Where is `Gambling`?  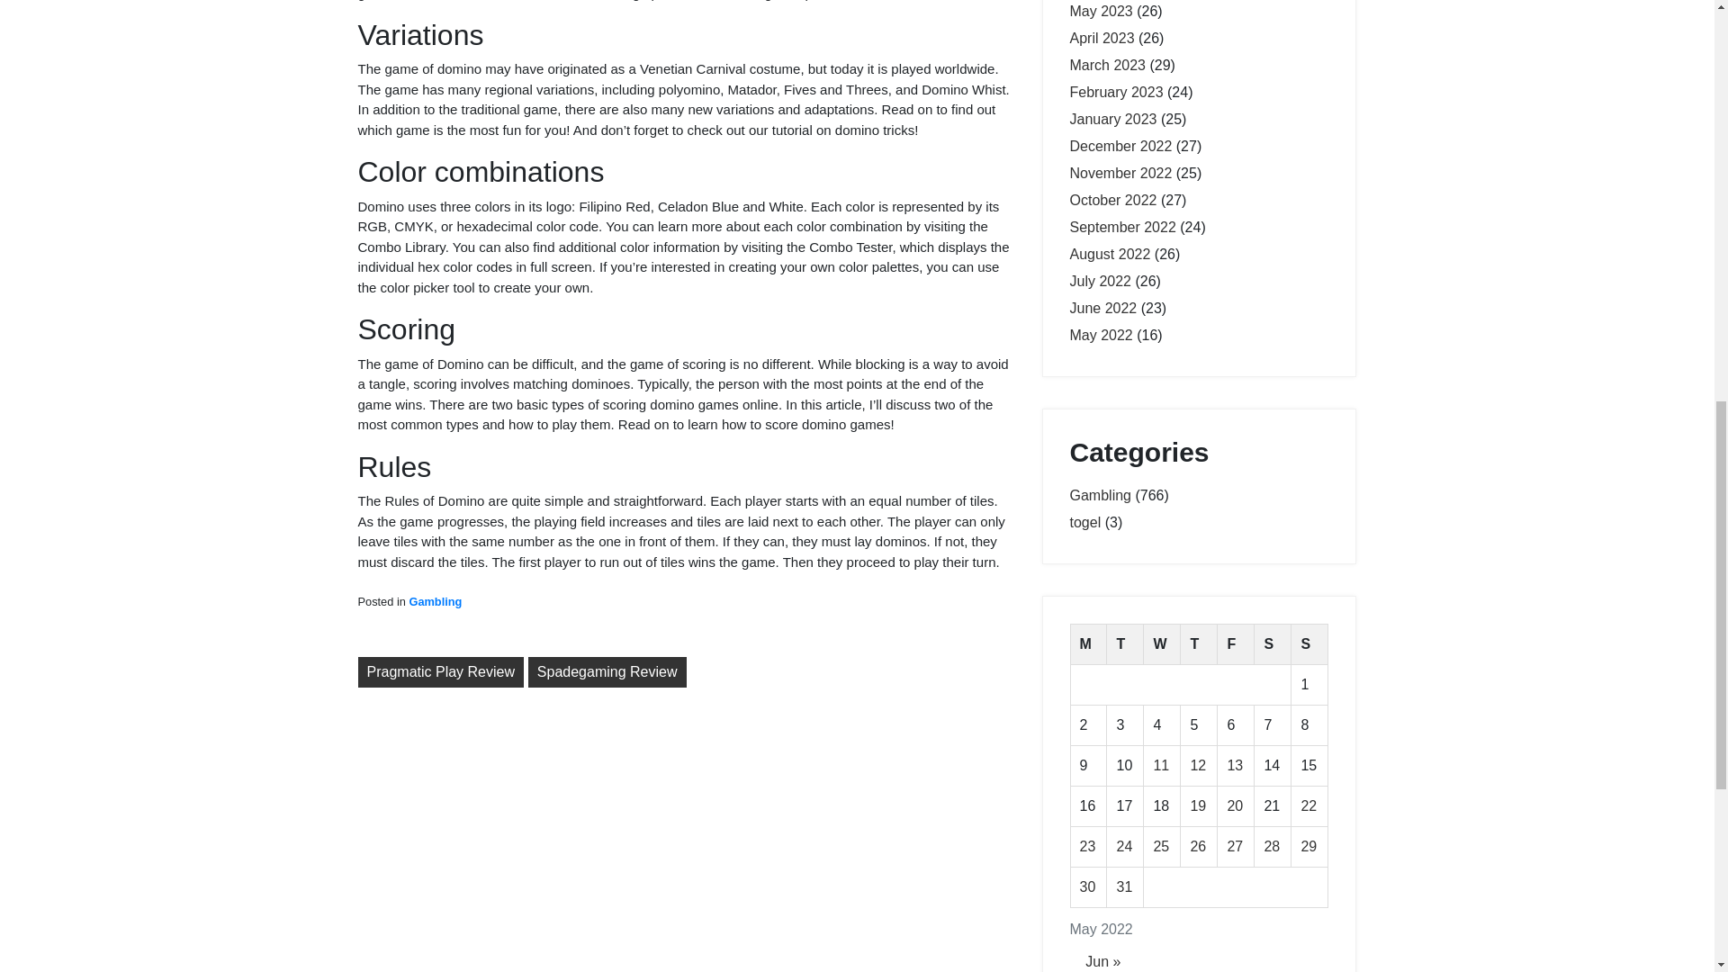 Gambling is located at coordinates (1100, 495).